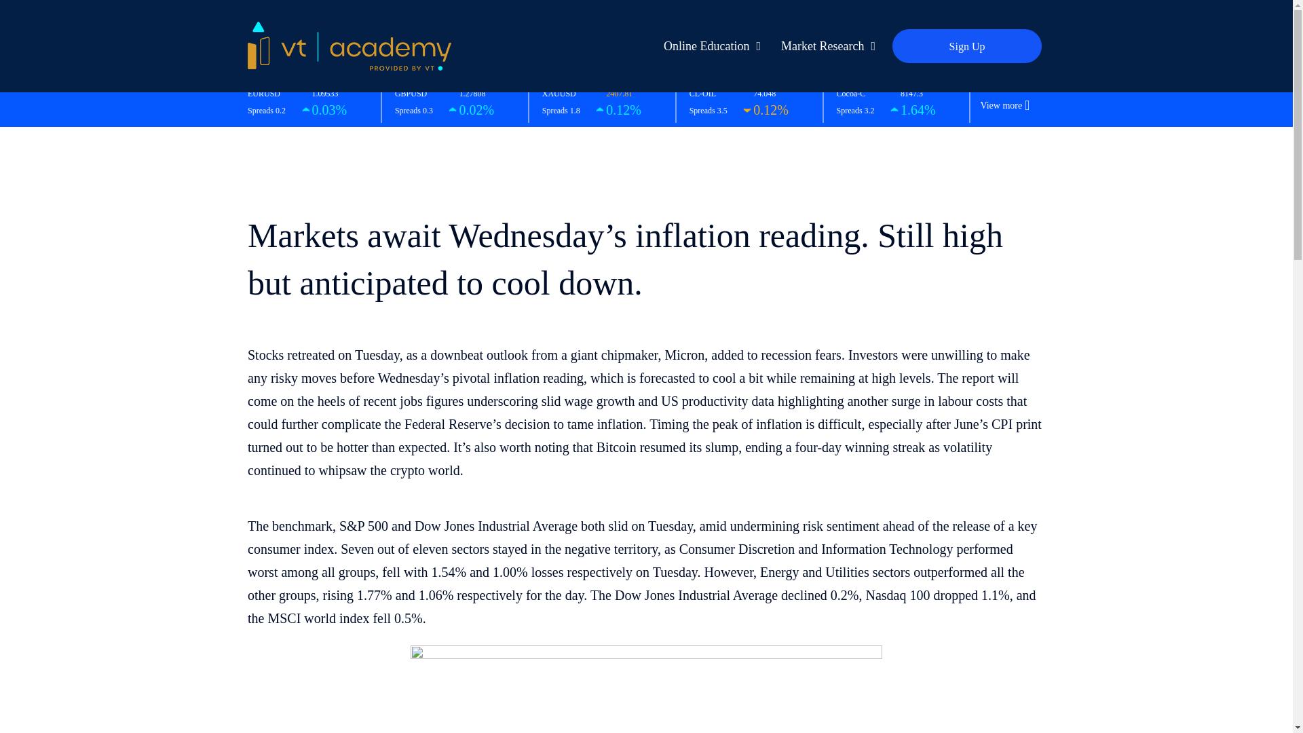 The image size is (1303, 733). Describe the element at coordinates (349, 45) in the screenshot. I see `VT Academy` at that location.